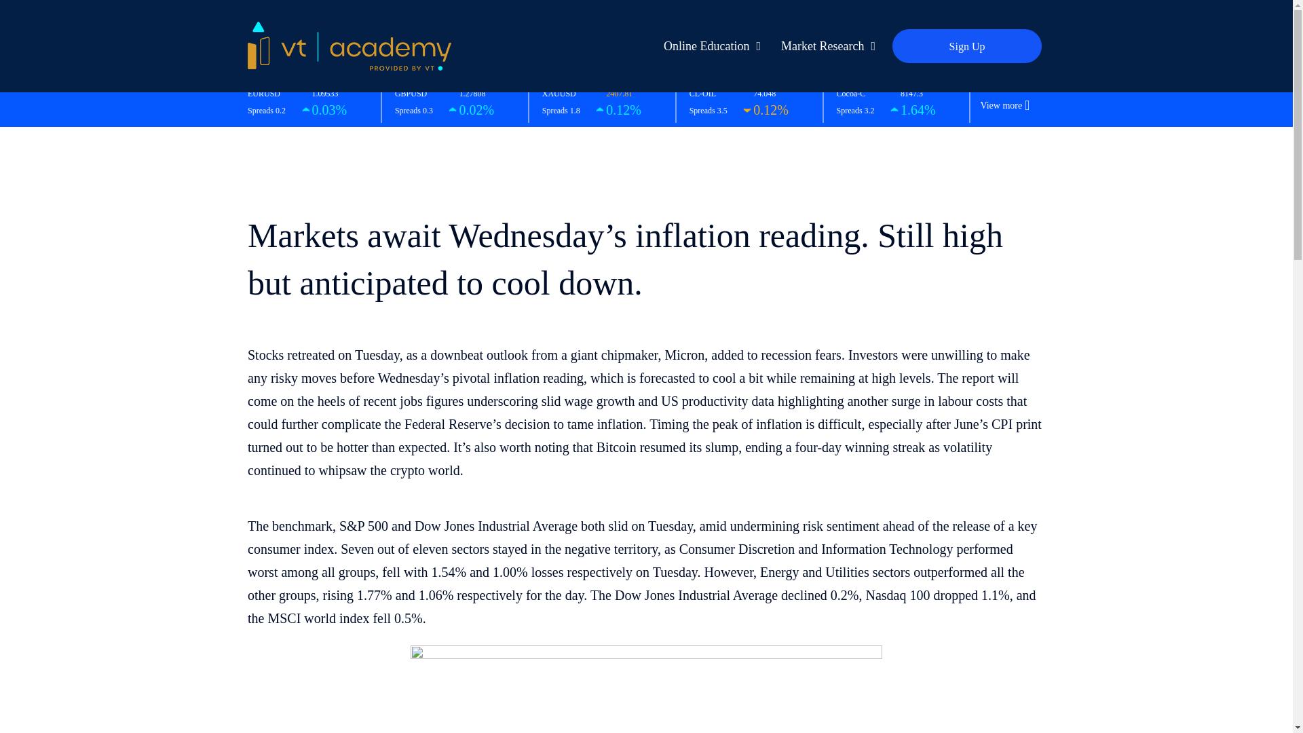 The image size is (1303, 733). Describe the element at coordinates (349, 45) in the screenshot. I see `VT Academy` at that location.